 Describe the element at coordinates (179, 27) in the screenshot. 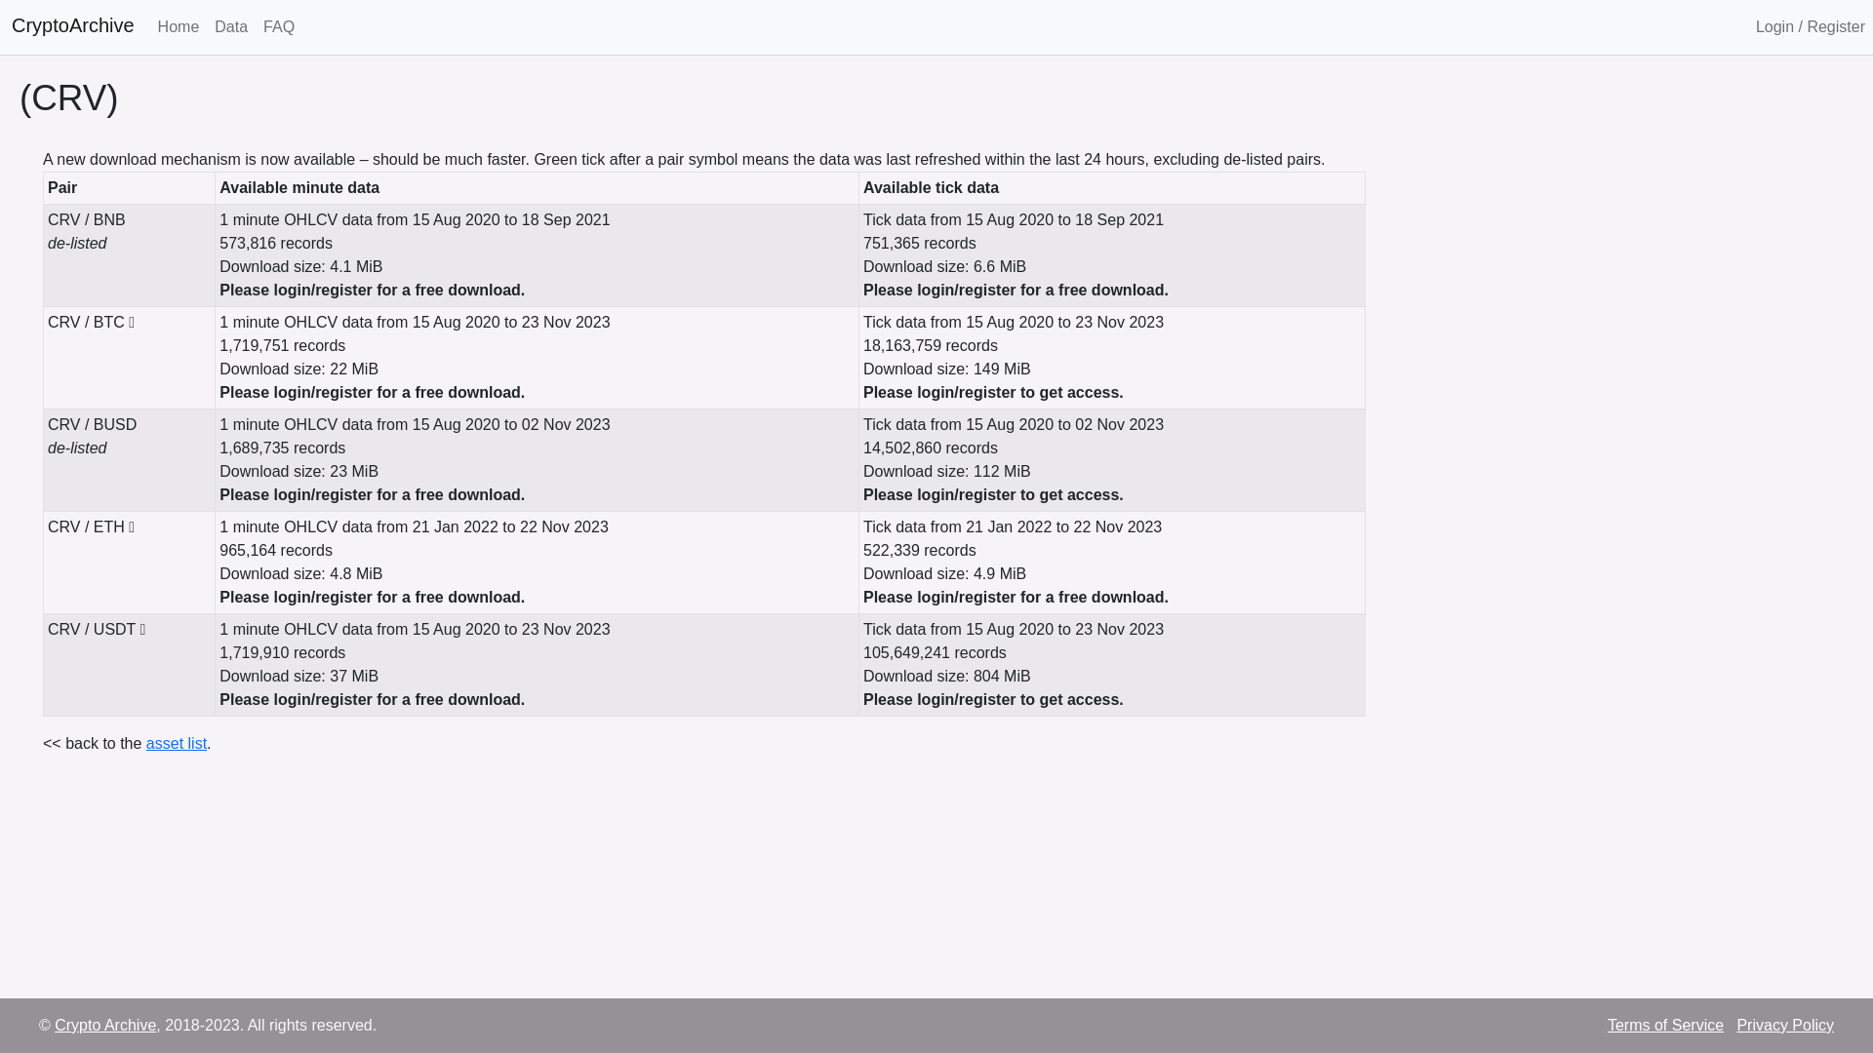

I see `Home` at that location.